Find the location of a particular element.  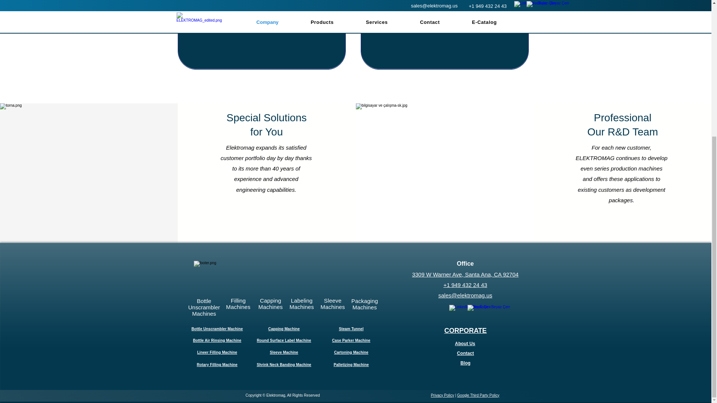

Labeling Machines is located at coordinates (217, 365).